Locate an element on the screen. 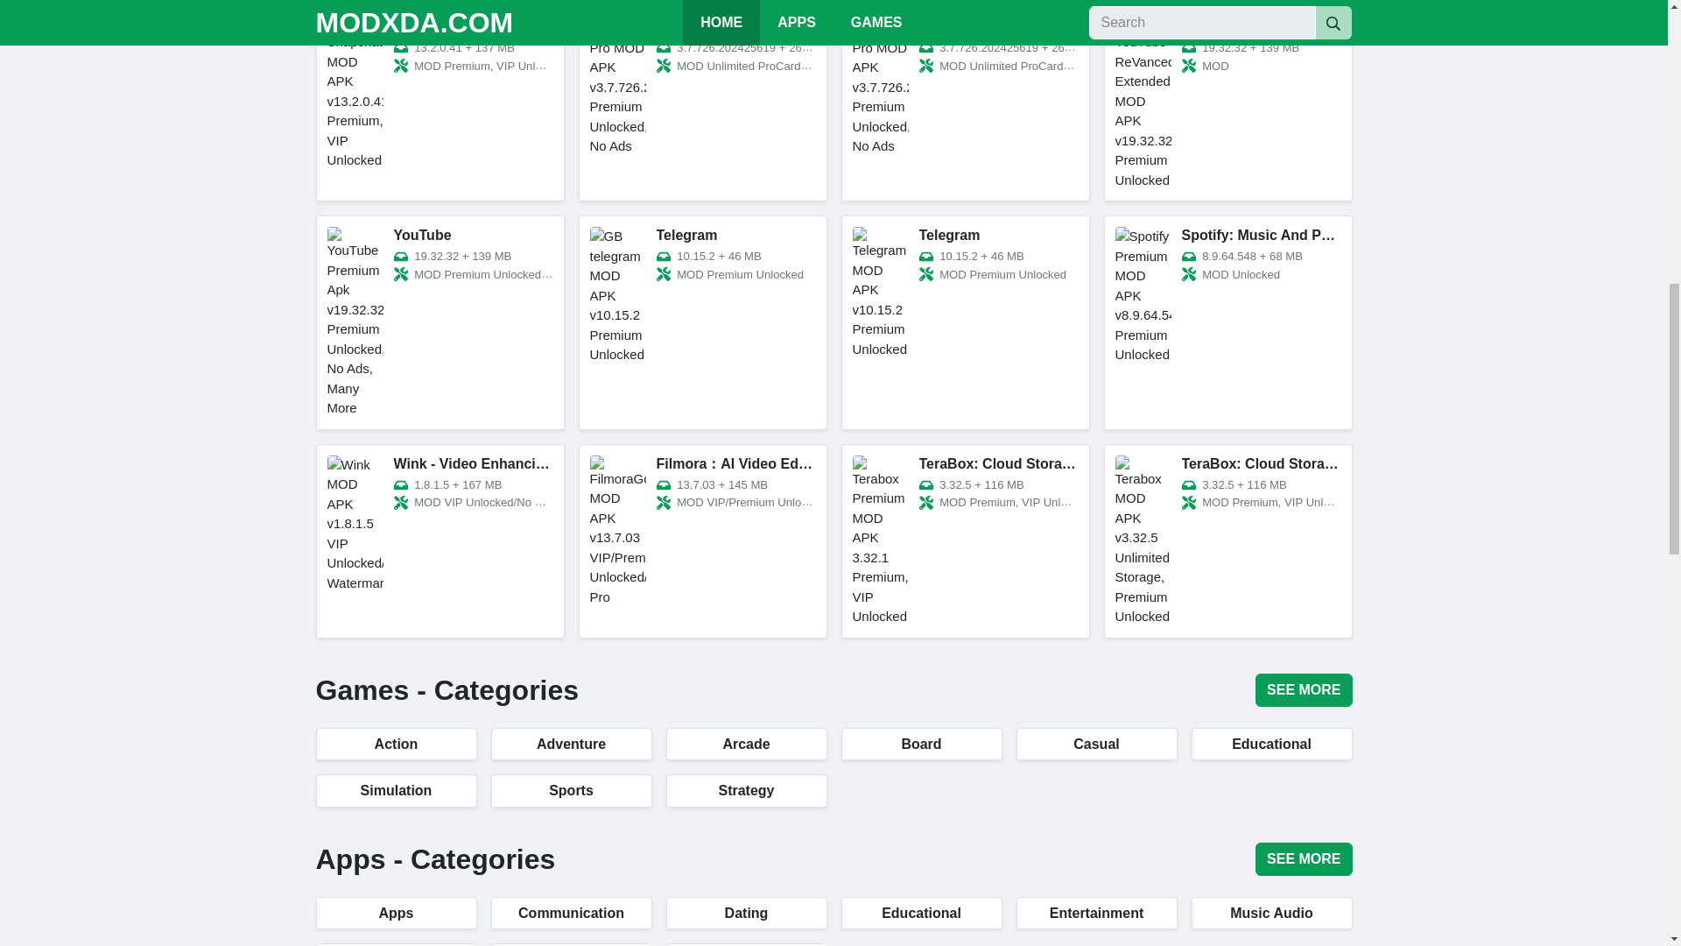  Snapchat MOD APK v13.2.0.41 Premium, VIP Unlocked is located at coordinates (440, 103).